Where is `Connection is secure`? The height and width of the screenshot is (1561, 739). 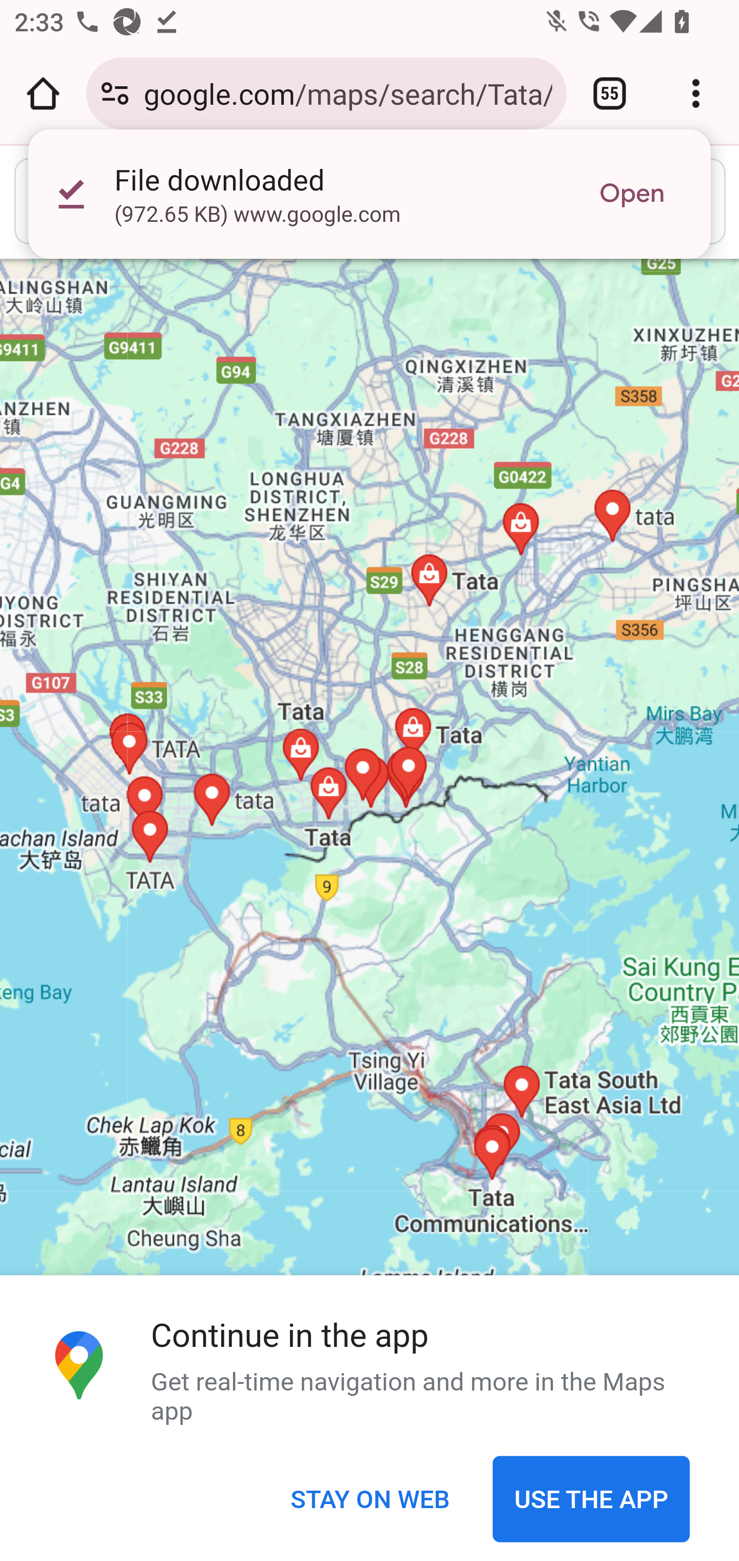 Connection is secure is located at coordinates (115, 93).